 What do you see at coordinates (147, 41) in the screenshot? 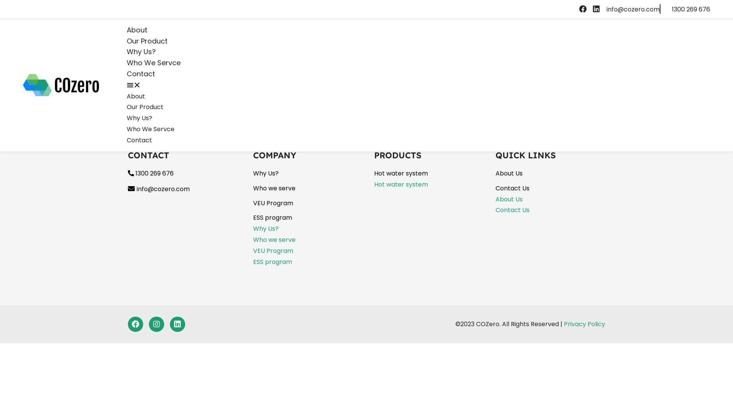
I see `Our Product` at bounding box center [147, 41].